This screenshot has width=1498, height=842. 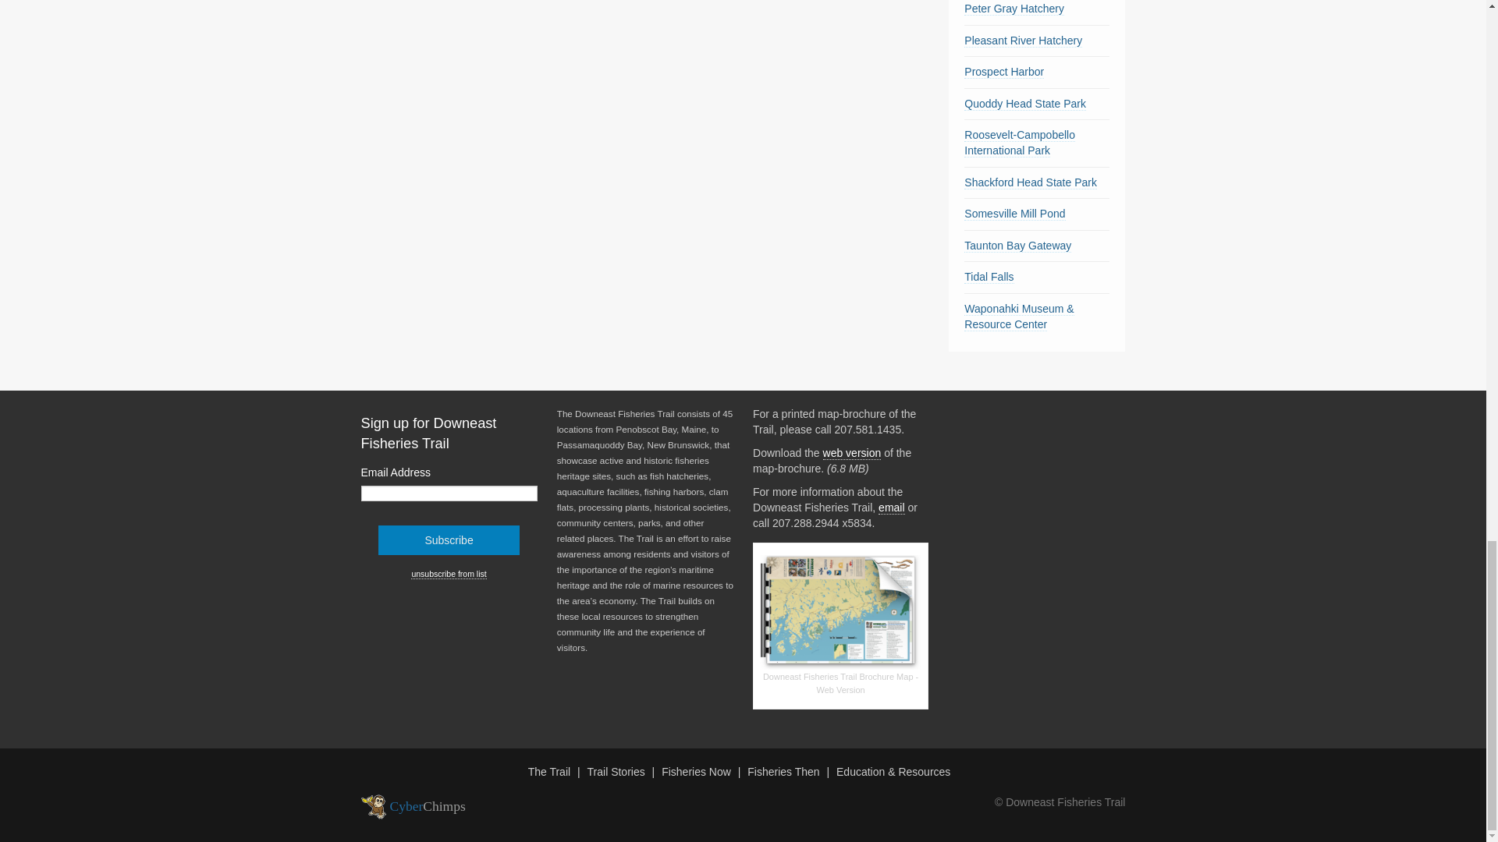 What do you see at coordinates (840, 612) in the screenshot?
I see `Downeast Fisheries Trail Brochure Map - Web Version` at bounding box center [840, 612].